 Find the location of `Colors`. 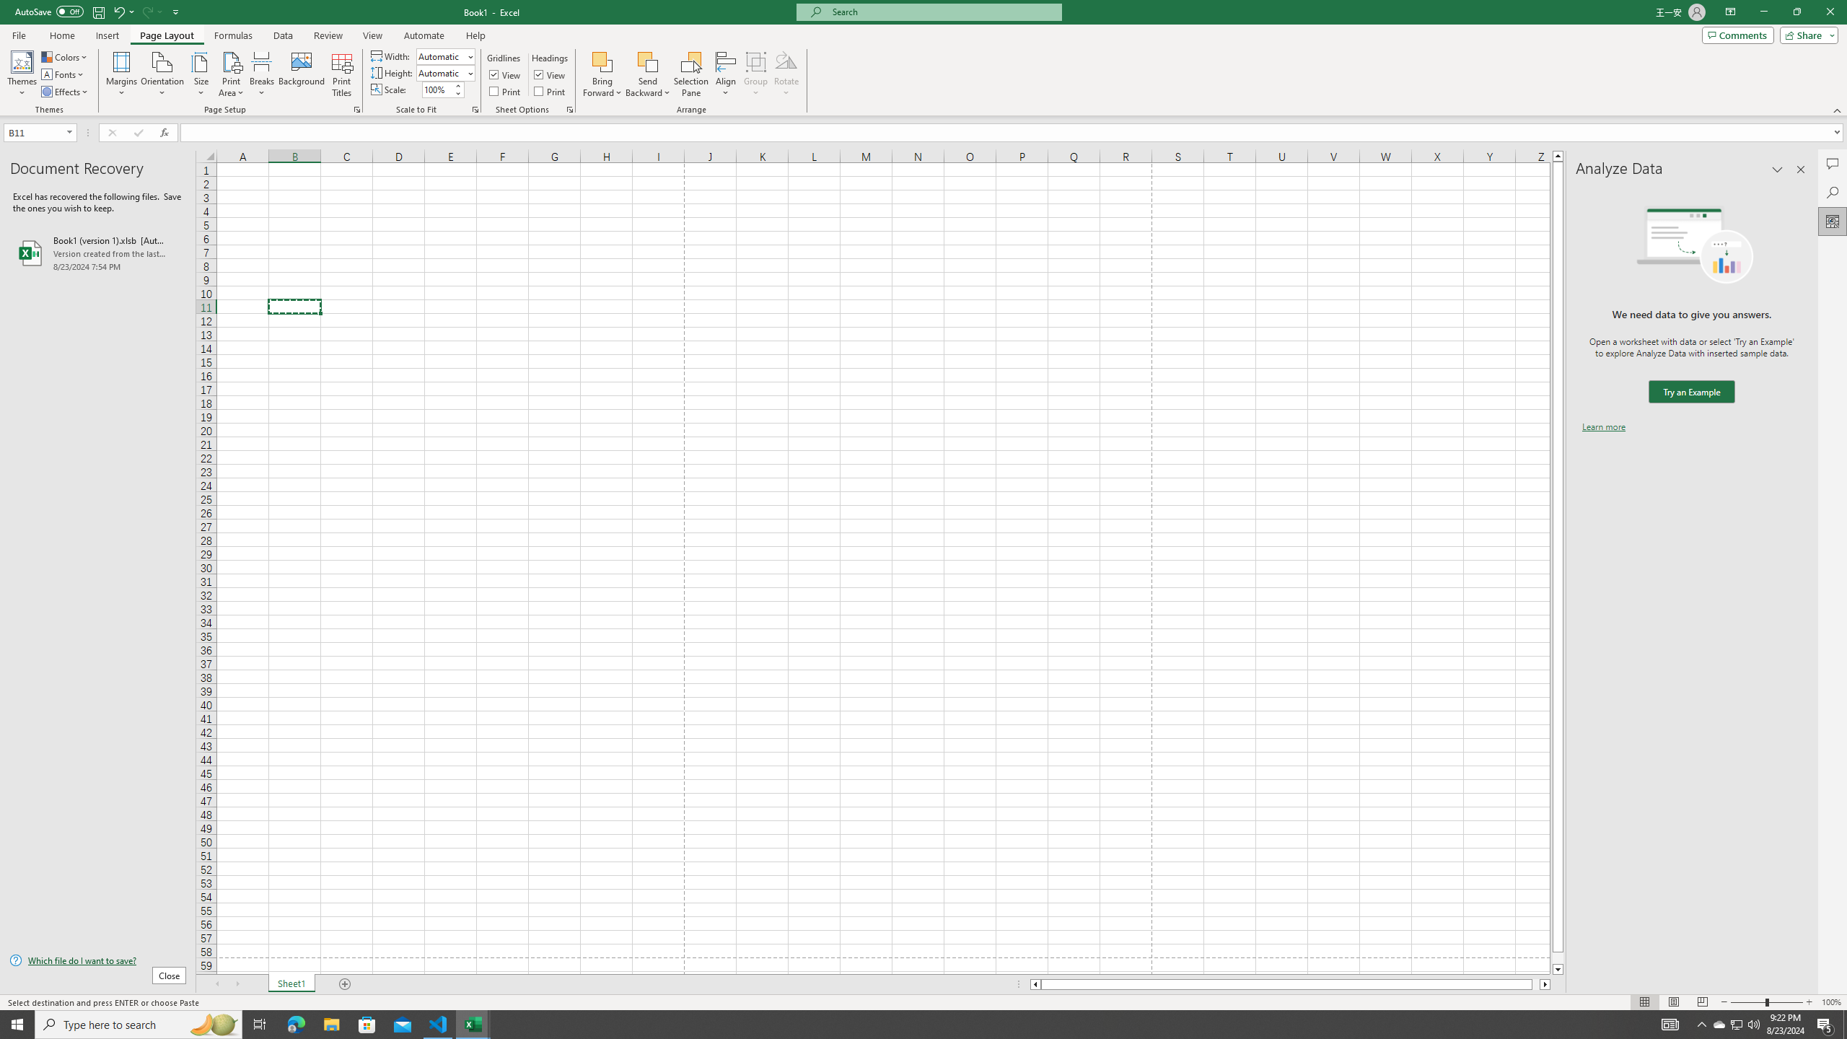

Colors is located at coordinates (65, 56).